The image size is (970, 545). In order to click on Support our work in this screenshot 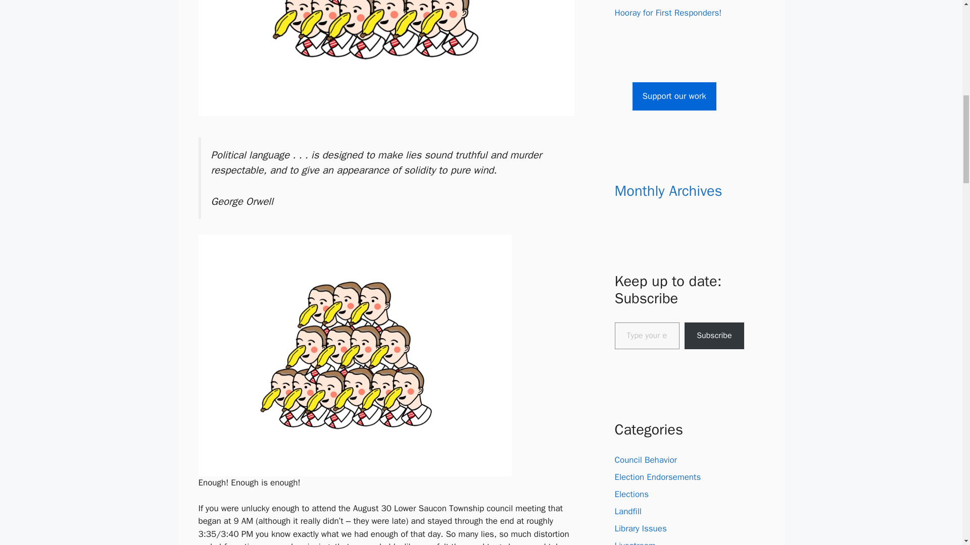, I will do `click(674, 96)`.